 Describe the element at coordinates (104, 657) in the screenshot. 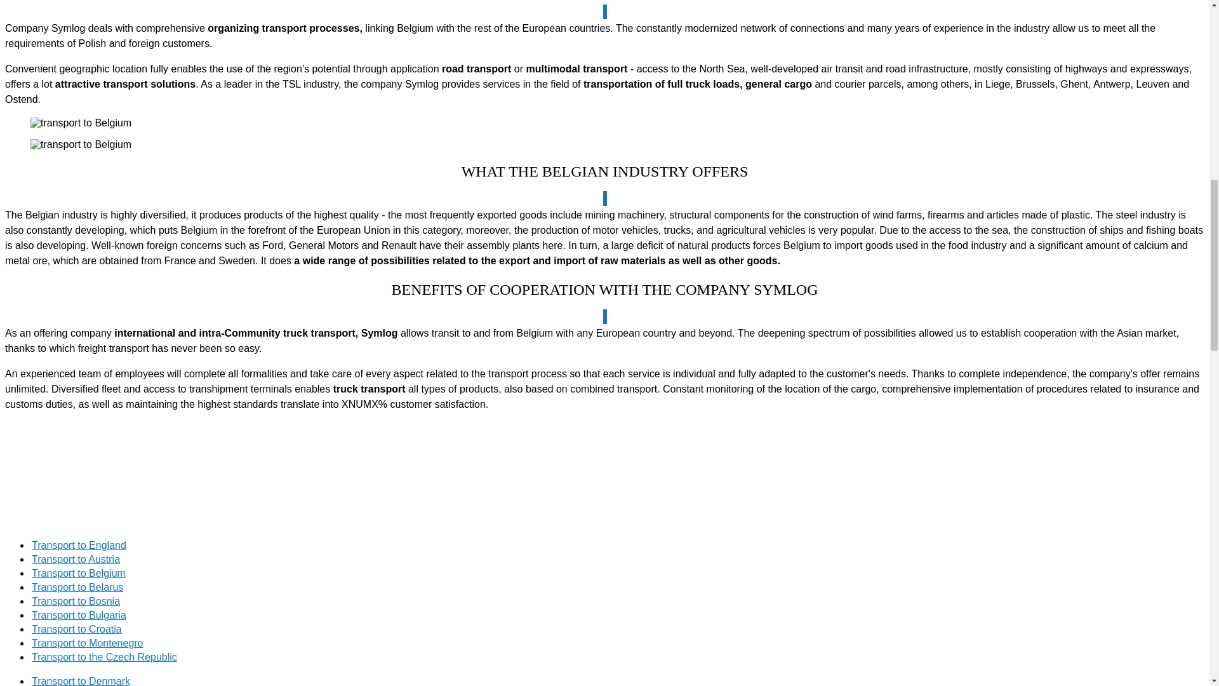

I see `Transport to the Czech Republic` at that location.